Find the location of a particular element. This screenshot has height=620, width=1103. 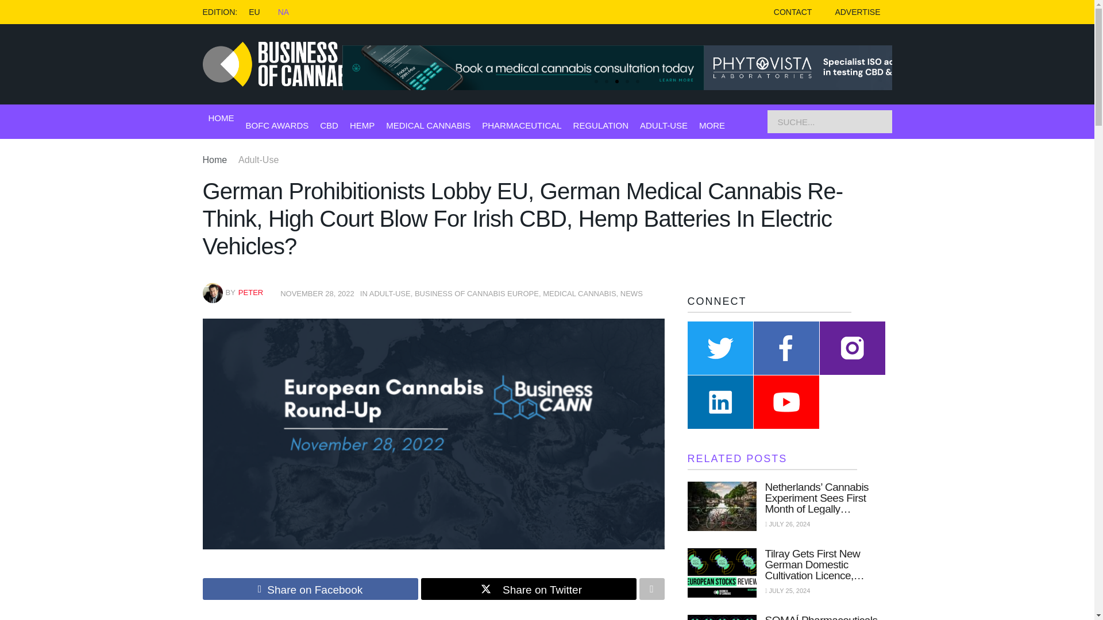

BOFC AWARDS is located at coordinates (277, 125).